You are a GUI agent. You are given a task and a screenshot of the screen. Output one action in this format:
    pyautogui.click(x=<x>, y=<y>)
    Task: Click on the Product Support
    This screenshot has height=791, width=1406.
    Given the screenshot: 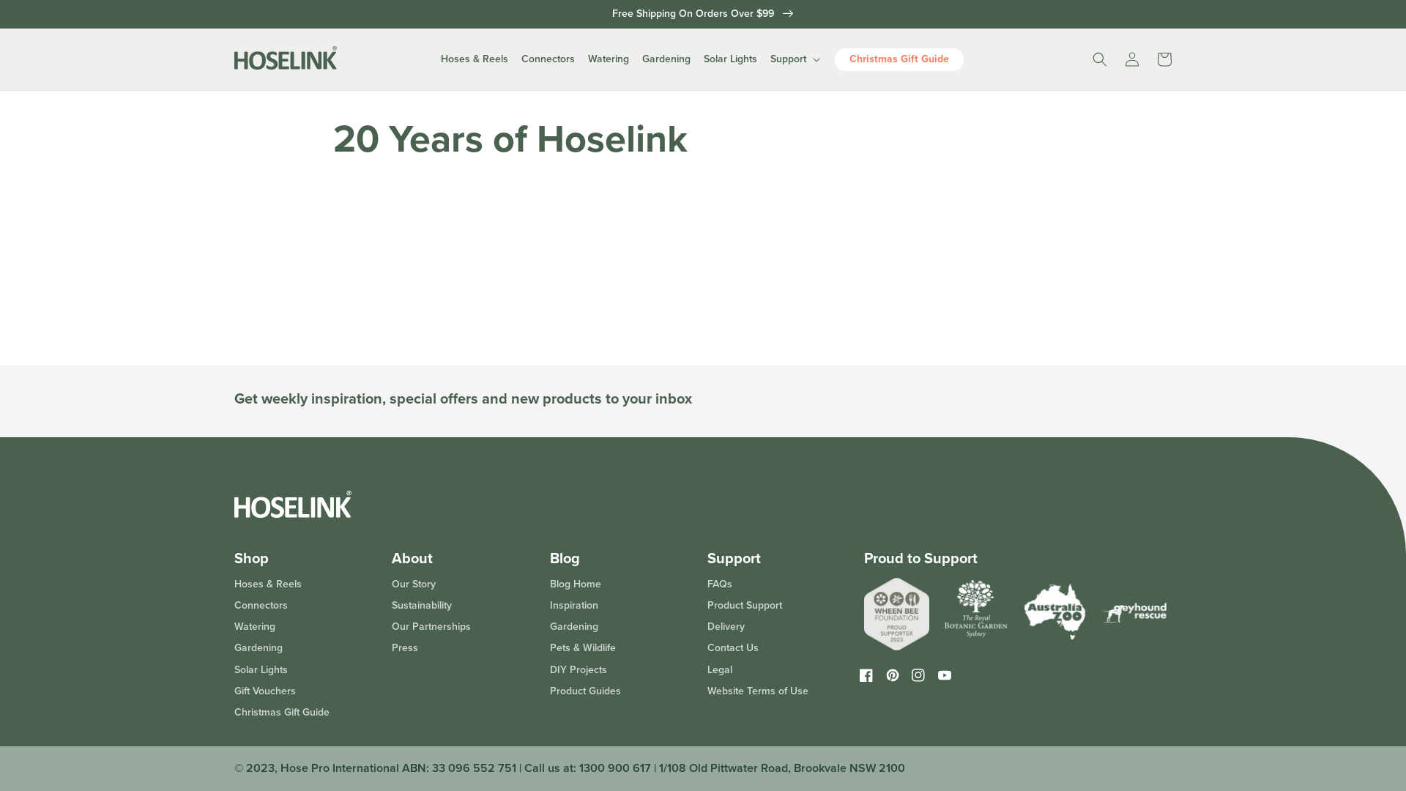 What is the action you would take?
    pyautogui.click(x=745, y=606)
    